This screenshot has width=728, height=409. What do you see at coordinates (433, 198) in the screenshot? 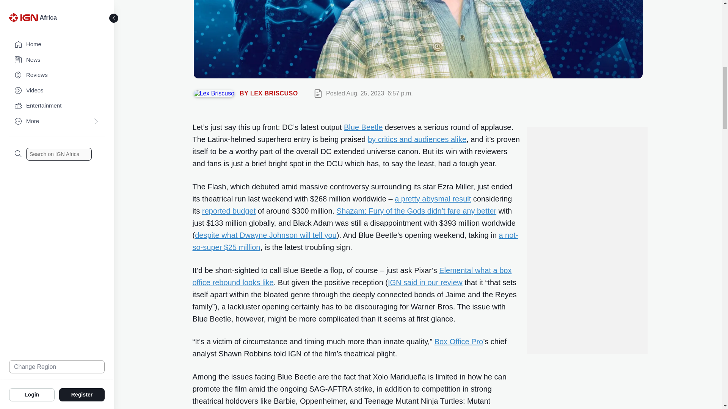
I see `a pretty abysmal result` at bounding box center [433, 198].